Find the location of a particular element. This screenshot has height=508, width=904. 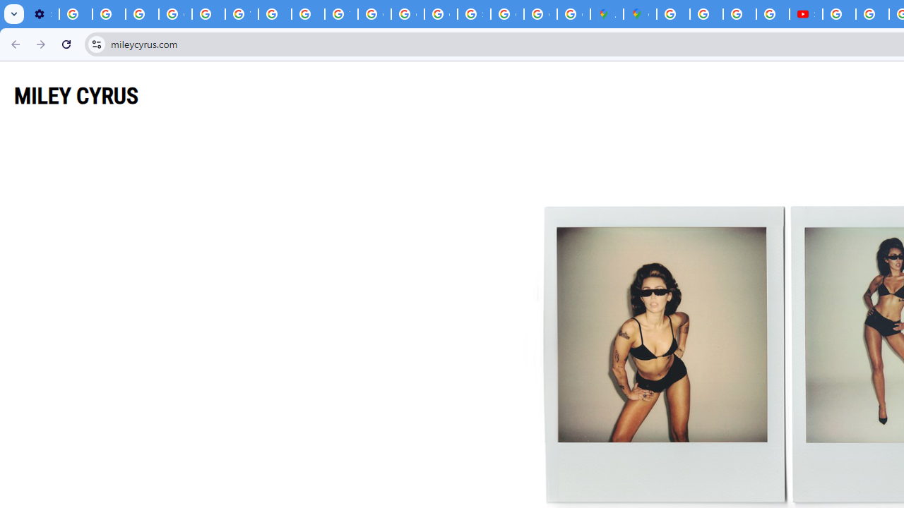

YouTube is located at coordinates (242, 14).